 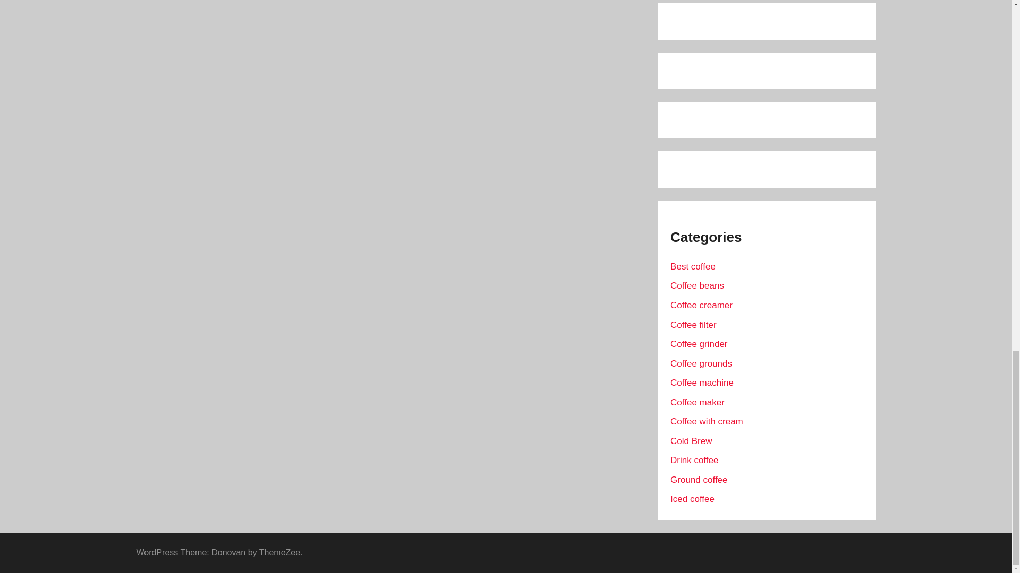 I want to click on Cold Brew, so click(x=691, y=441).